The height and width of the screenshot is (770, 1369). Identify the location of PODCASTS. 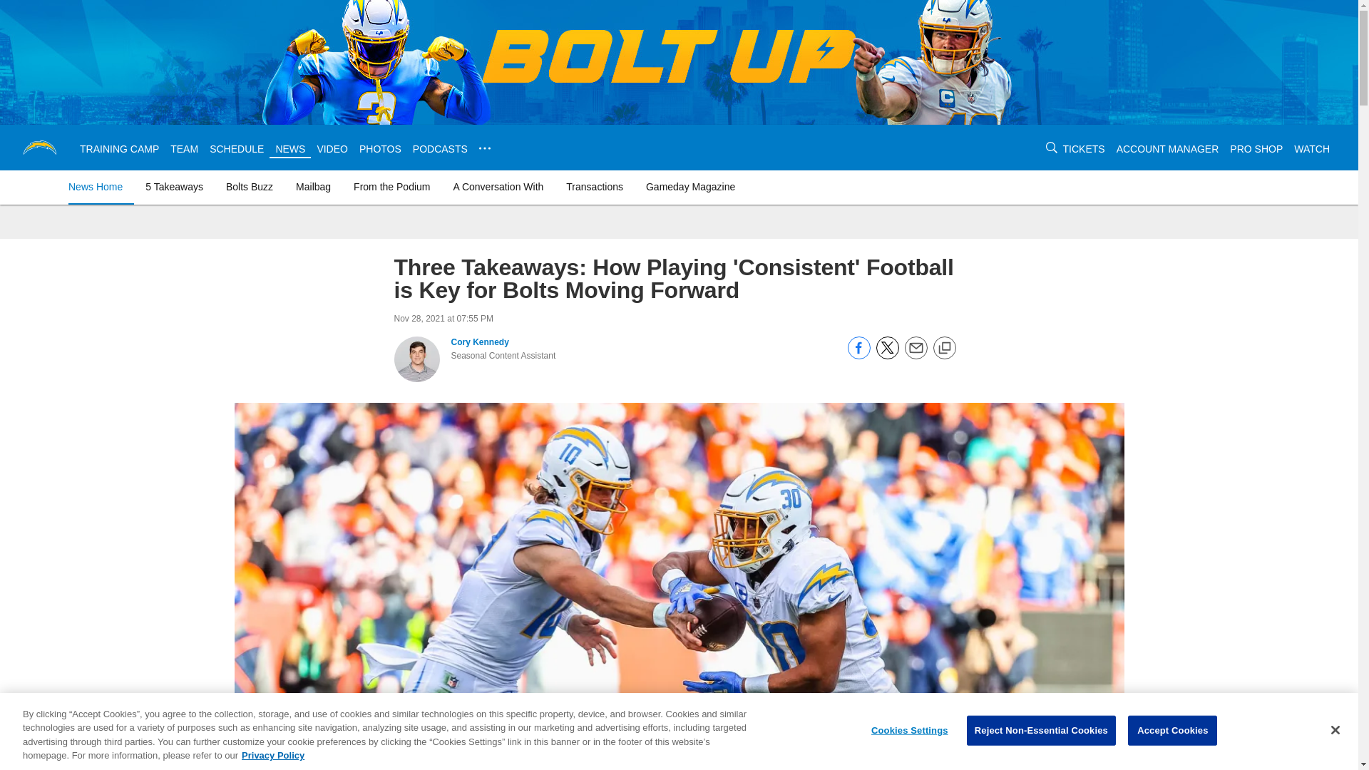
(441, 148).